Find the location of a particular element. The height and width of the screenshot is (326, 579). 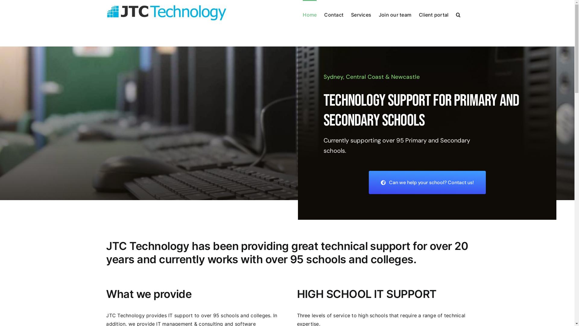

Can we help your school? Contact us! is located at coordinates (427, 182).